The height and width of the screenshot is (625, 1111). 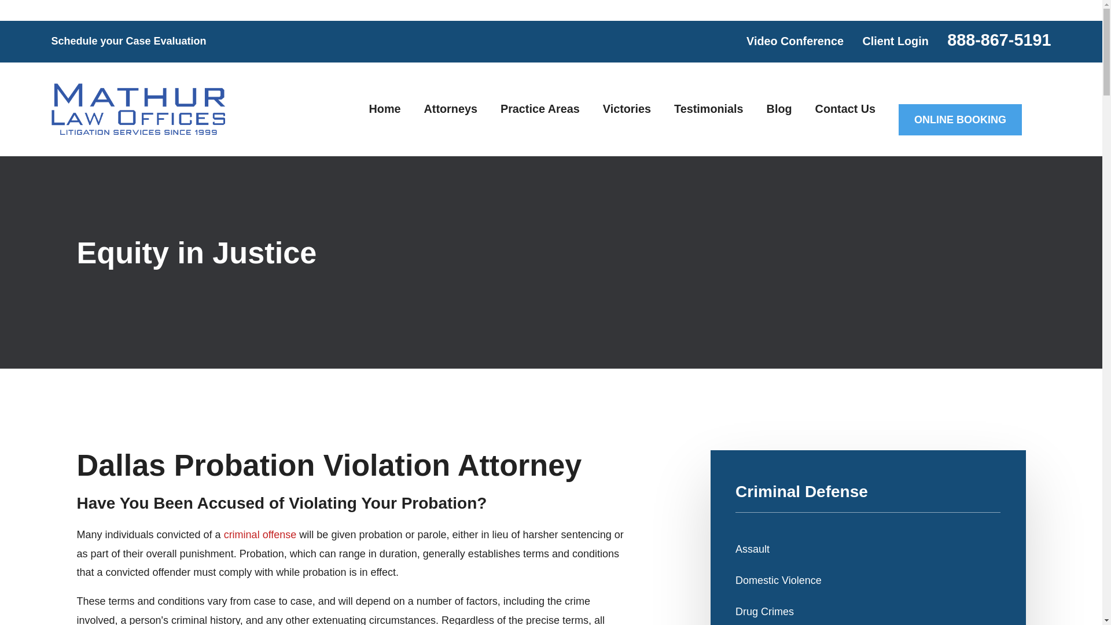 I want to click on Open child menu of Assault, so click(x=995, y=549).